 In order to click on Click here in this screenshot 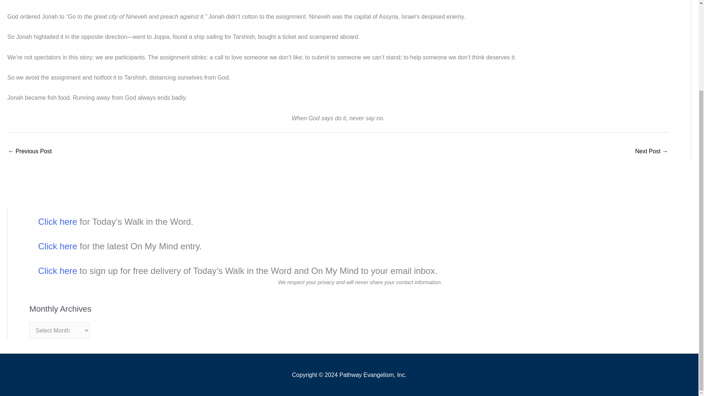, I will do `click(58, 221)`.